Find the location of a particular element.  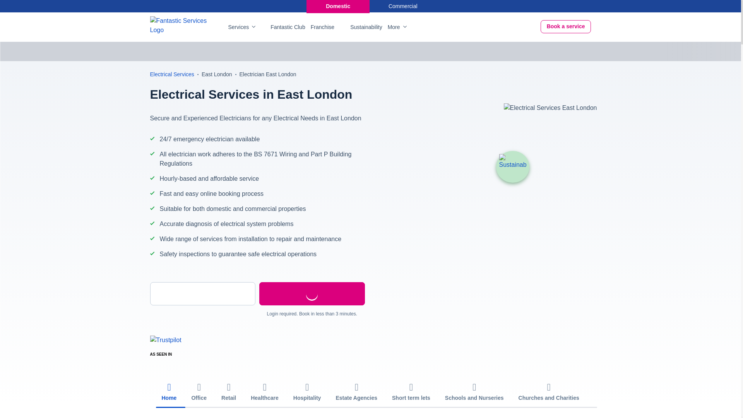

Short term lets is located at coordinates (411, 392).